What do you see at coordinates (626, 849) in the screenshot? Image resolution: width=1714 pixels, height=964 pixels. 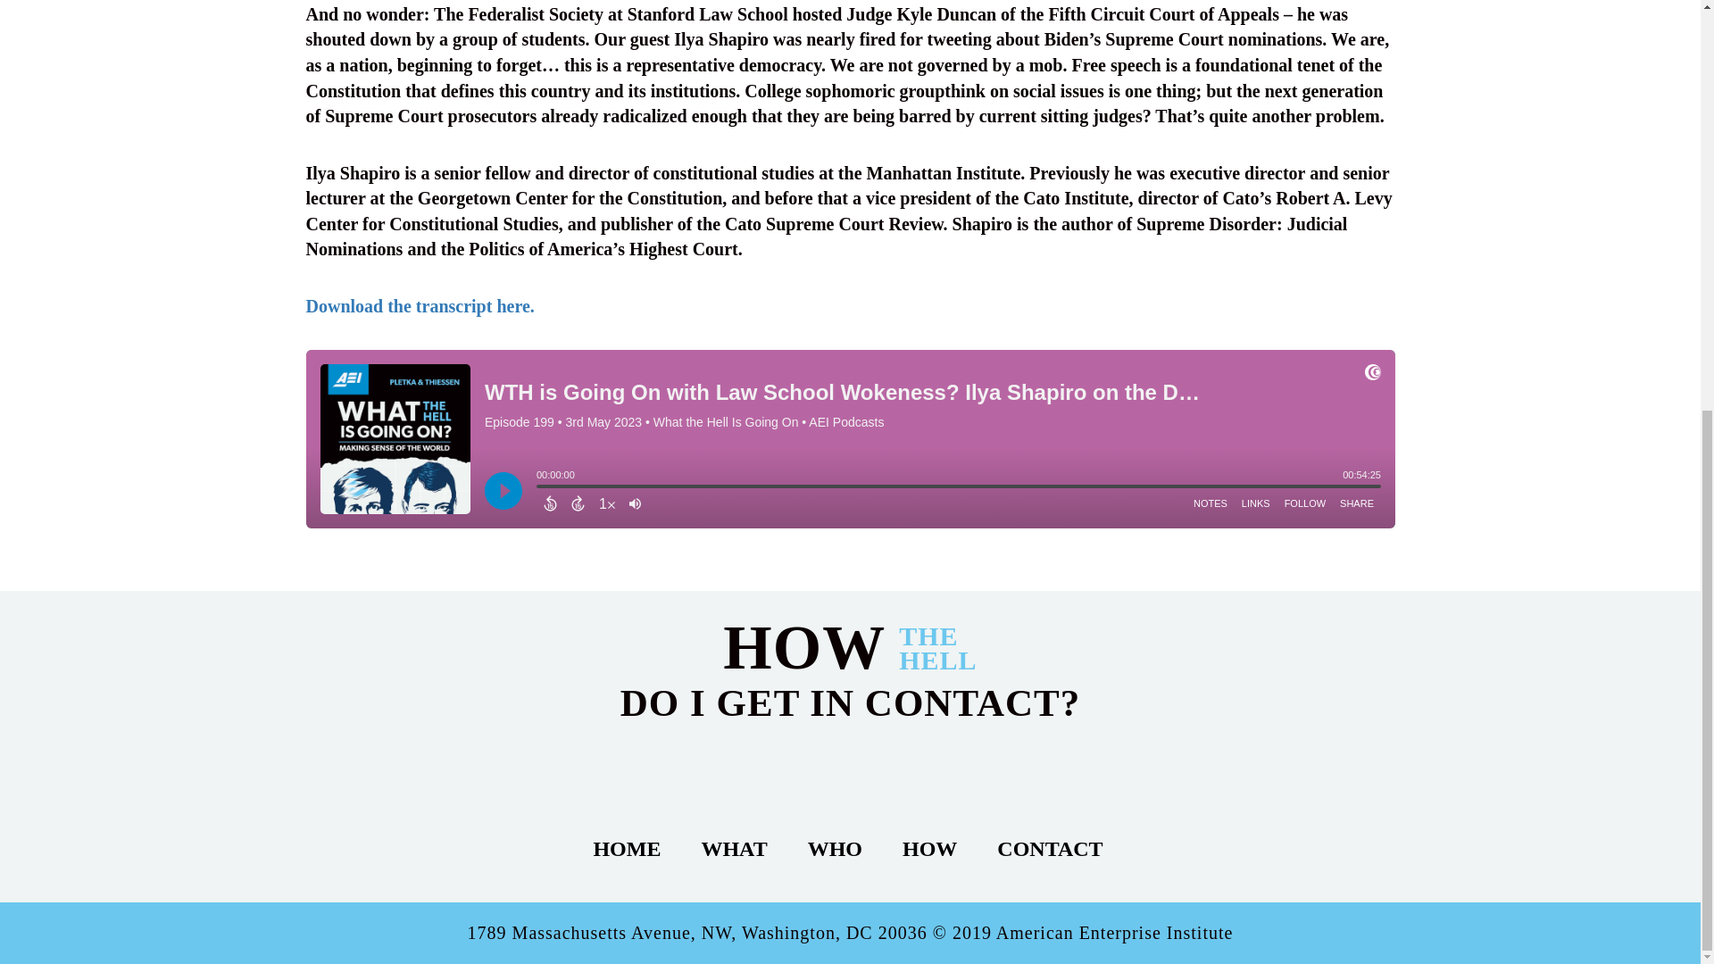 I see `HOME` at bounding box center [626, 849].